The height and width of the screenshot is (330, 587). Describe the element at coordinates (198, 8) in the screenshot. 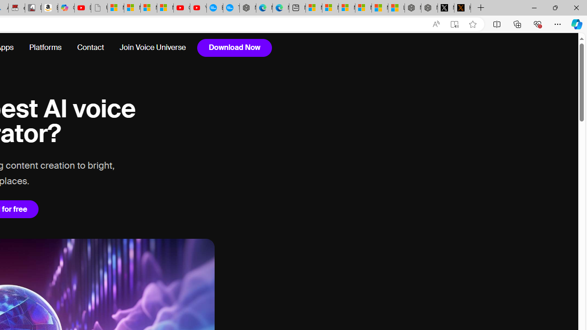

I see `YouTube Kids - An App Created for Kids to Explore Content` at that location.